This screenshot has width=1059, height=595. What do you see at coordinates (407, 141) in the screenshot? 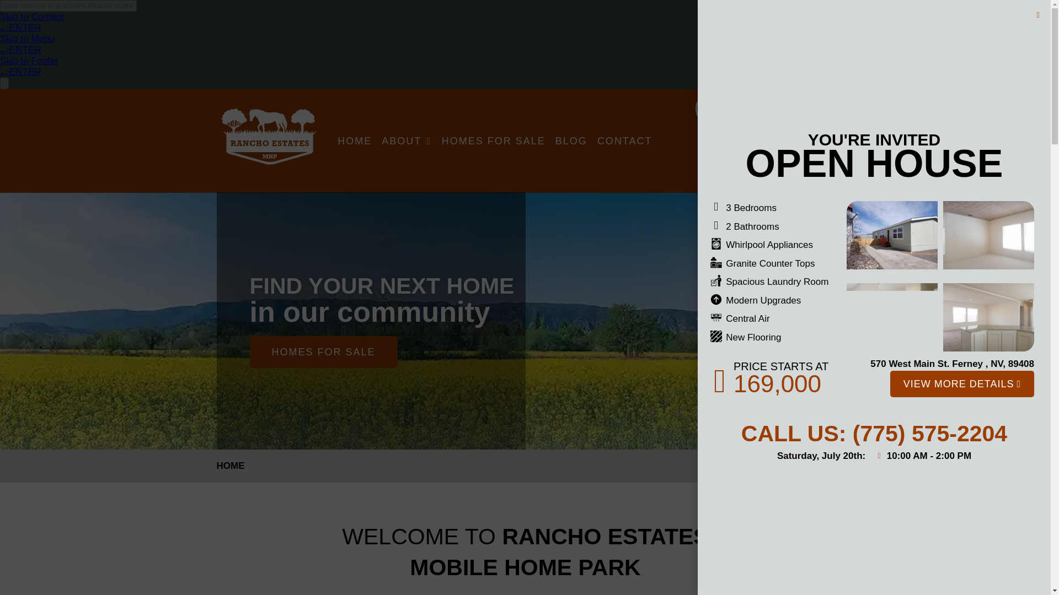
I see `ABOUT` at bounding box center [407, 141].